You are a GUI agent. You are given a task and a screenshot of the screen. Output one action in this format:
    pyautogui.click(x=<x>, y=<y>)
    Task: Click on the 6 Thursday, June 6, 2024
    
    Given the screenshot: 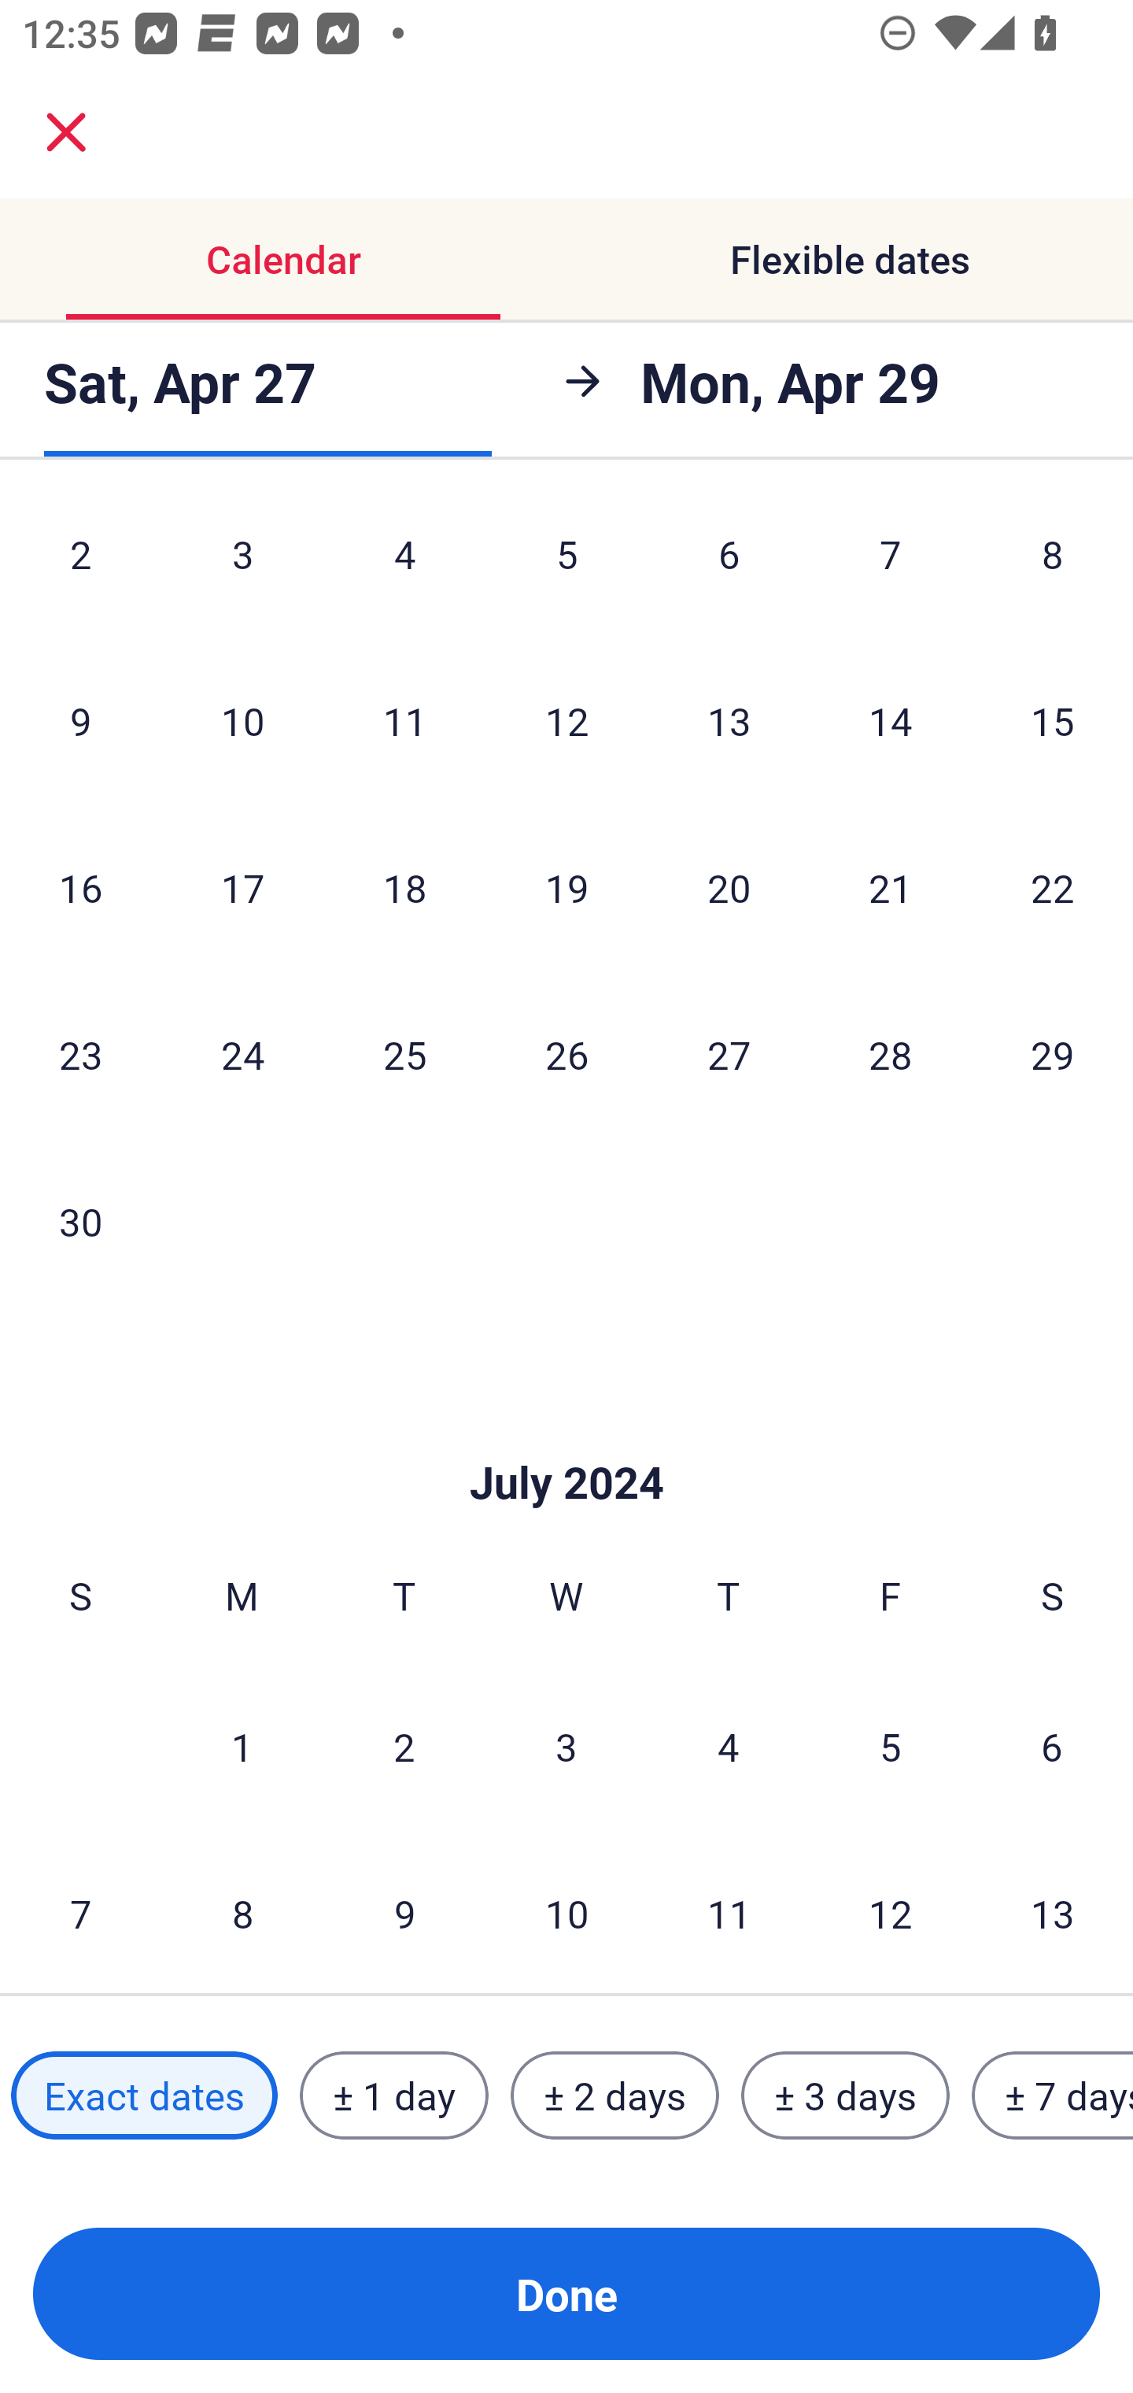 What is the action you would take?
    pyautogui.click(x=729, y=569)
    